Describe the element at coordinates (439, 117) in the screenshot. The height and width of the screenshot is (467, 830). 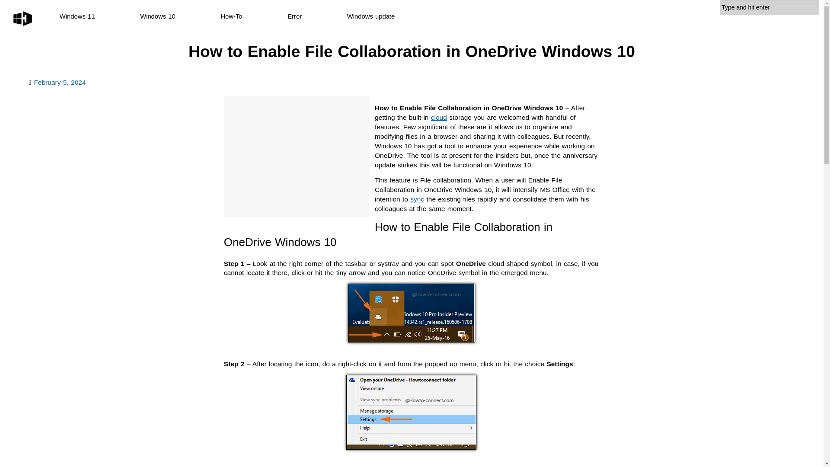
I see `cloud` at that location.